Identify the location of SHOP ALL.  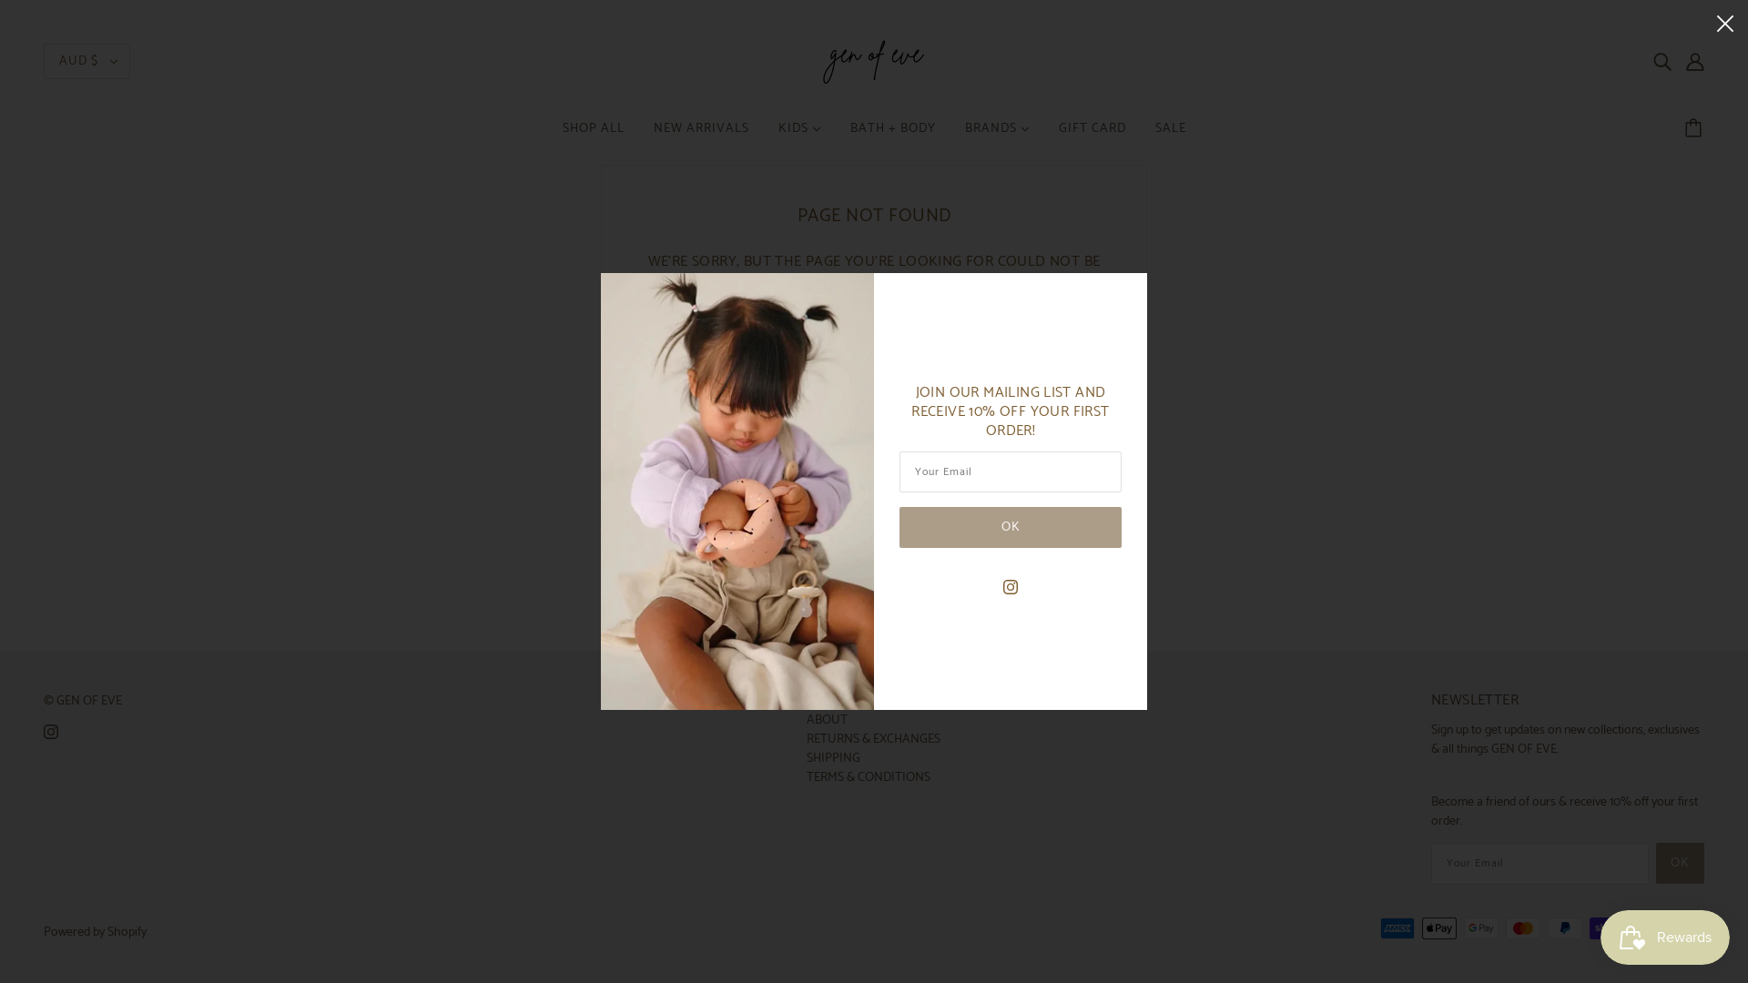
(594, 137).